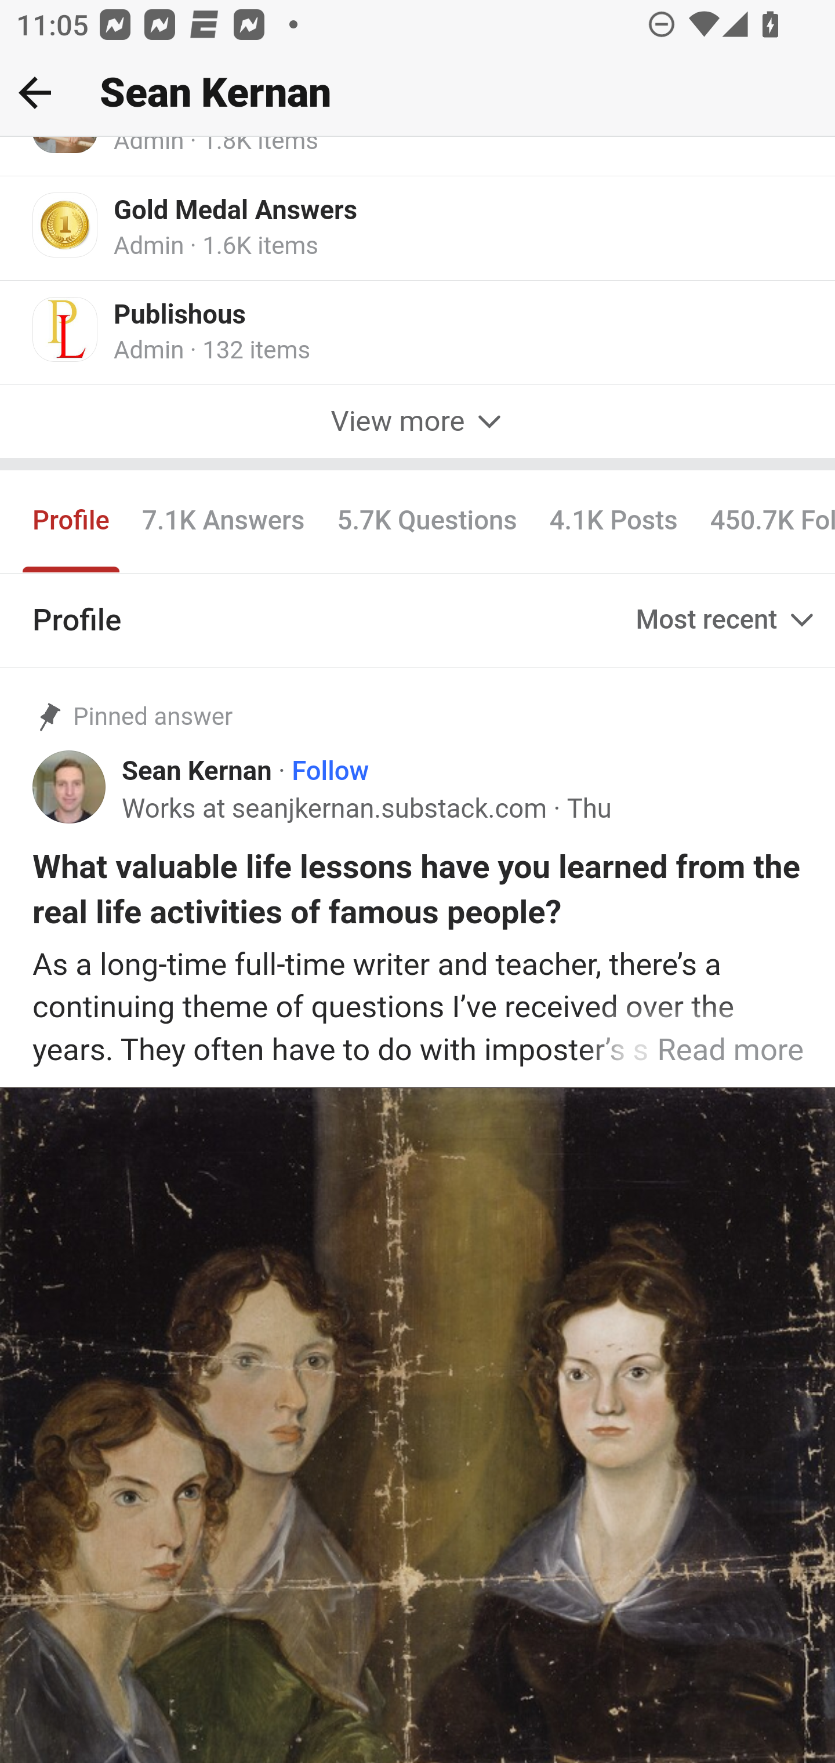 This screenshot has width=835, height=1763. I want to click on Profile, so click(72, 522).